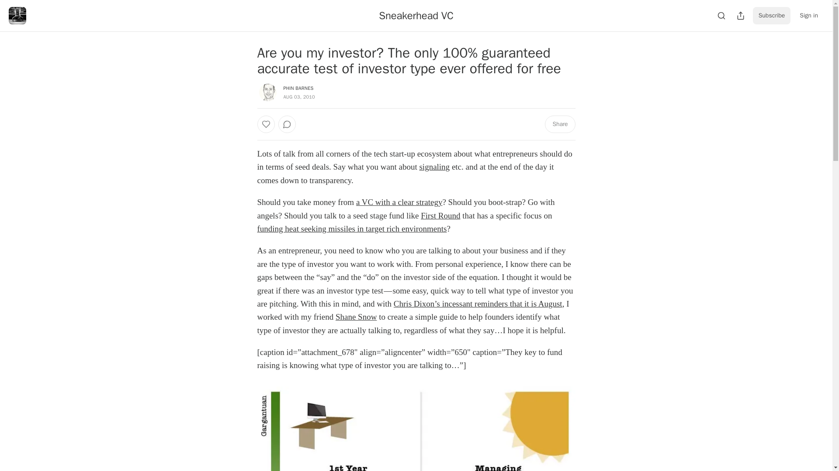  I want to click on Sneakerhead VC, so click(416, 15).